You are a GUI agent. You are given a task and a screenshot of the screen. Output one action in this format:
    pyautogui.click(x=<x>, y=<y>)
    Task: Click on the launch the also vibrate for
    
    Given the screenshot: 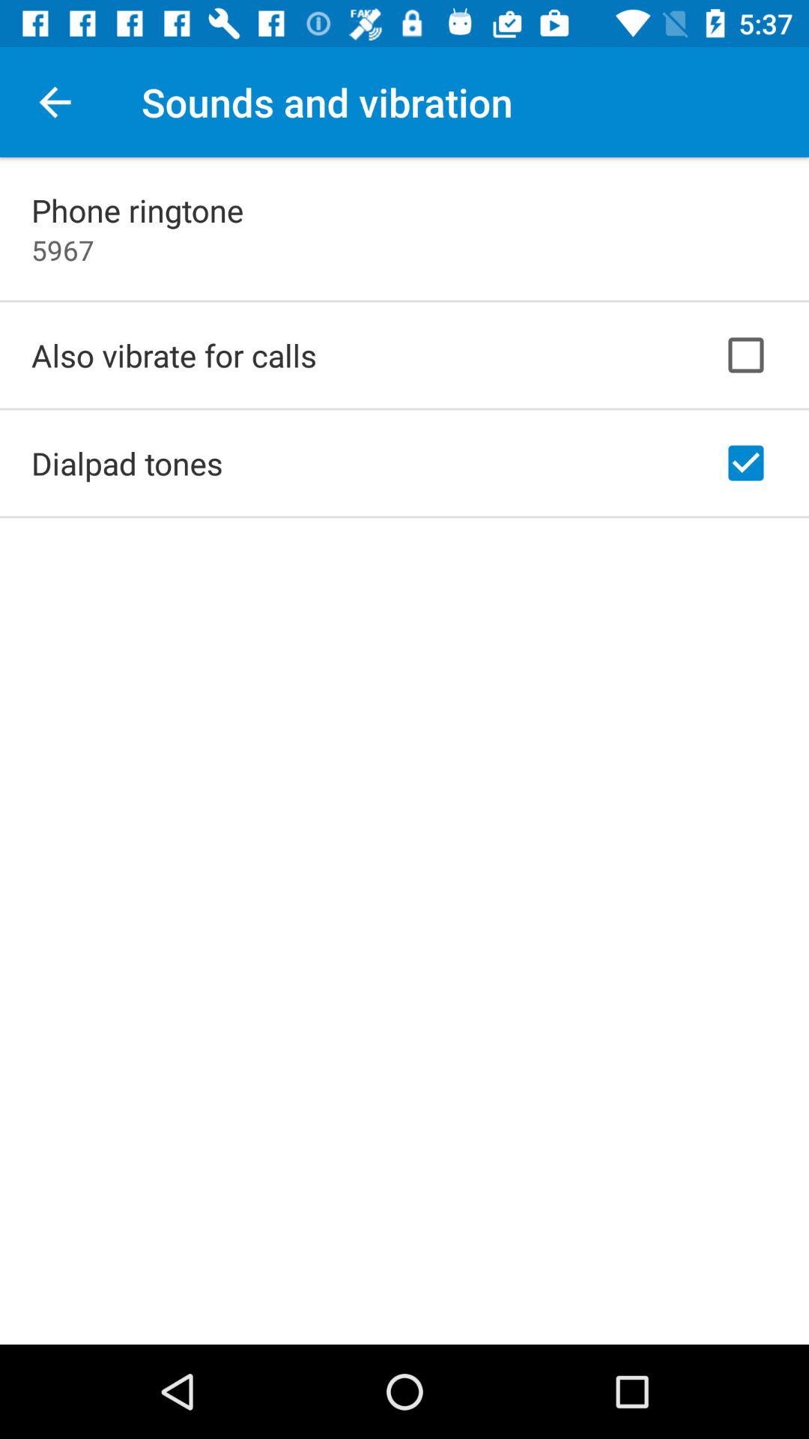 What is the action you would take?
    pyautogui.click(x=174, y=355)
    